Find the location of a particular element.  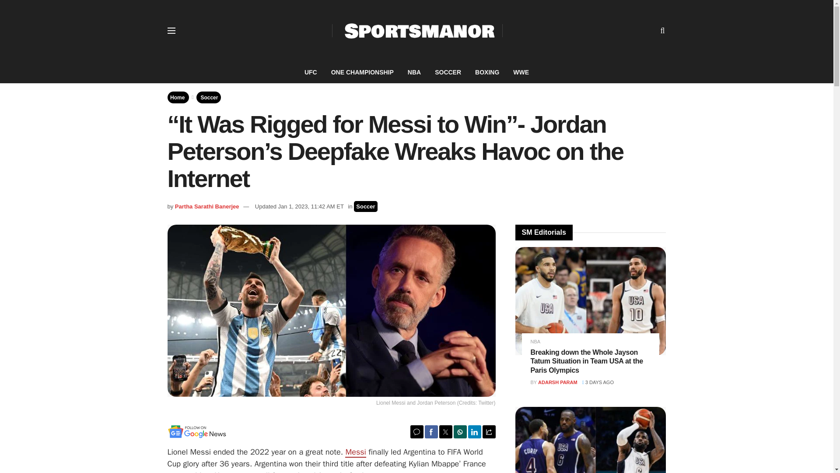

Soccer is located at coordinates (365, 206).